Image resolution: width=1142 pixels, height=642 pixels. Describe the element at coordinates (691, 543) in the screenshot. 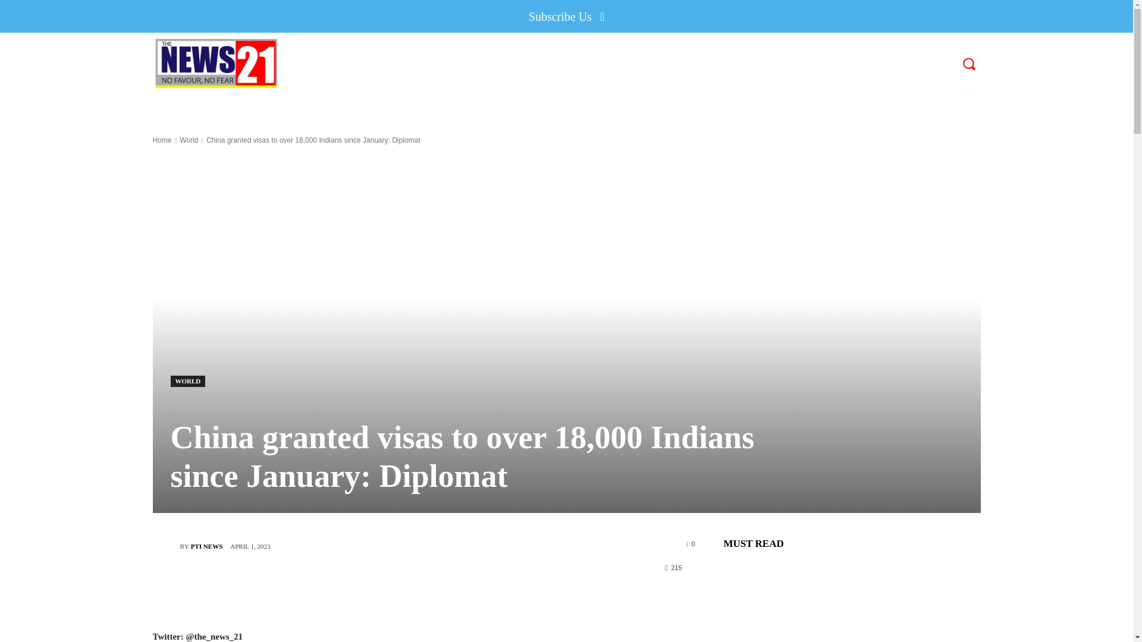

I see `0` at that location.